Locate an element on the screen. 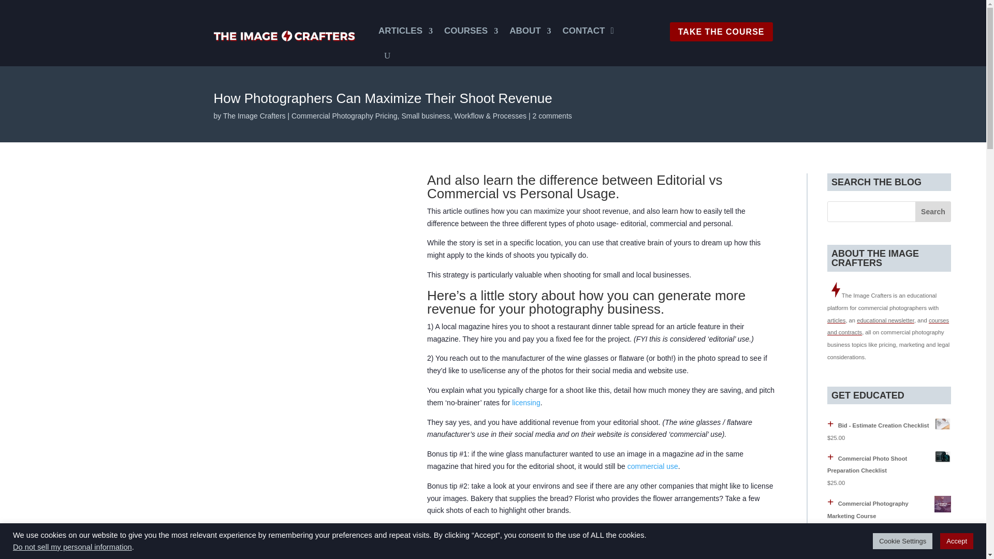  The Image Crafters is located at coordinates (254, 116).